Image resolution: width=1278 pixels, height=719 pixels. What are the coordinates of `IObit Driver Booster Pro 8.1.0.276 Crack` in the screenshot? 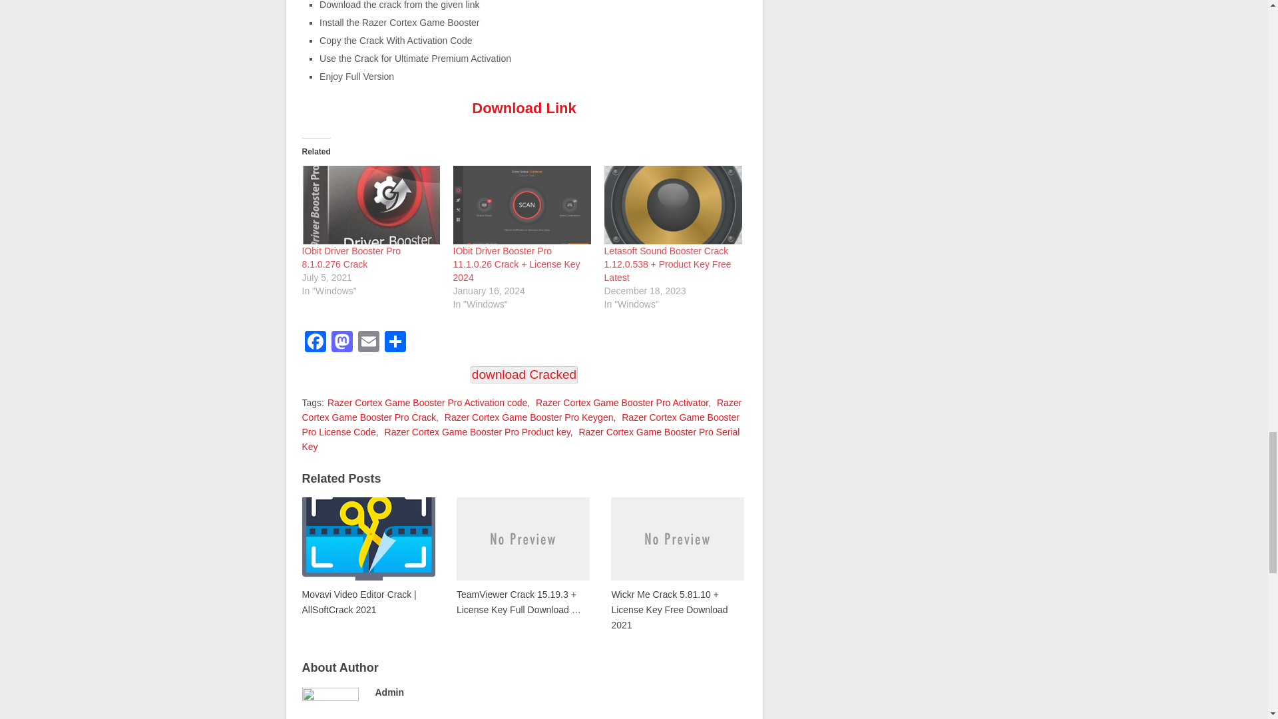 It's located at (351, 258).